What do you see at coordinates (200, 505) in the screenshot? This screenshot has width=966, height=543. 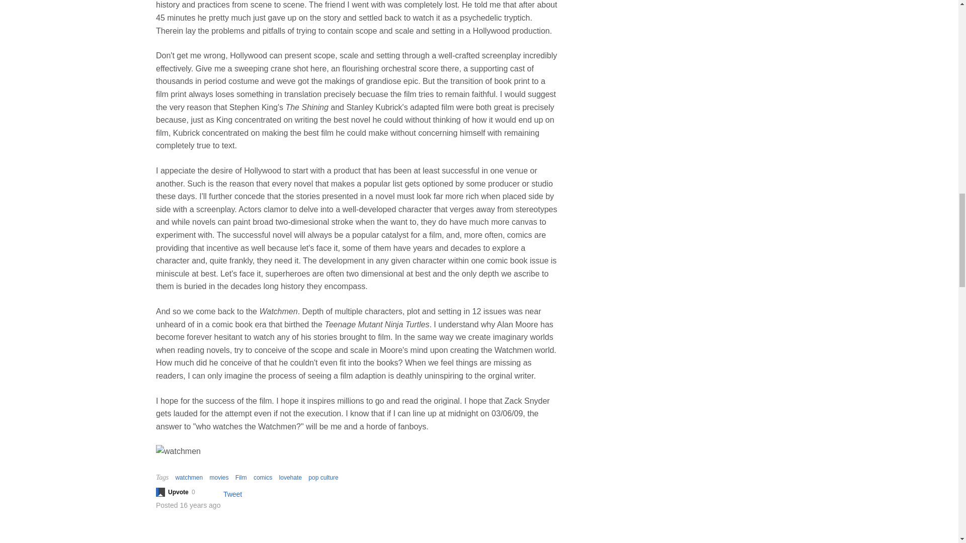 I see `16 years ago` at bounding box center [200, 505].